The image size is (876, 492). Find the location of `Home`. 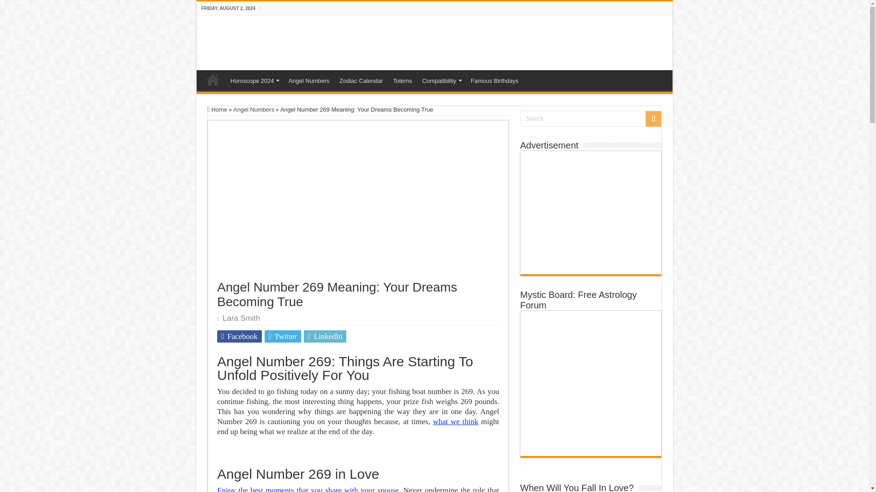

Home is located at coordinates (213, 79).